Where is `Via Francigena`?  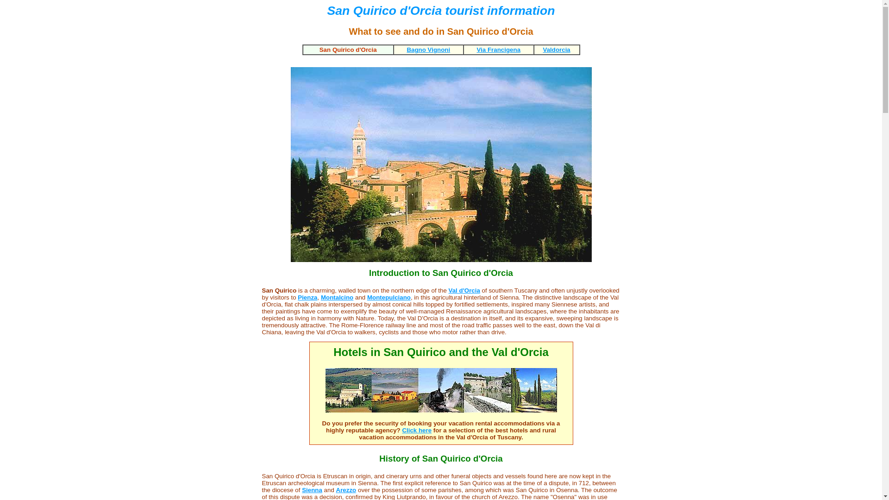 Via Francigena is located at coordinates (498, 50).